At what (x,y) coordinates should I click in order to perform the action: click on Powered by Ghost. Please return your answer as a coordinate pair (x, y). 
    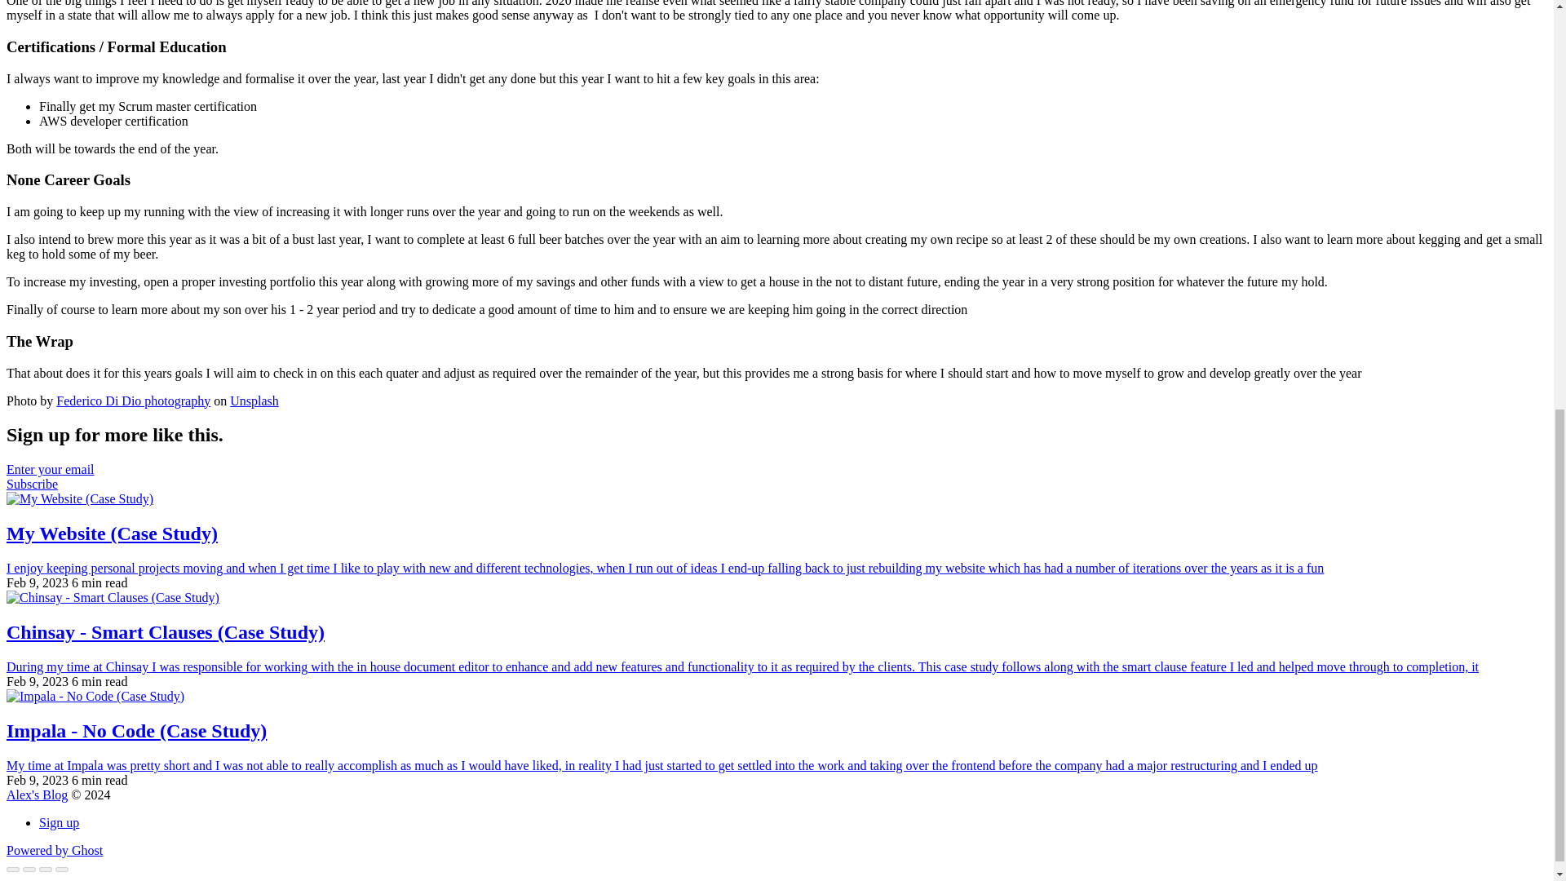
    Looking at the image, I should click on (54, 850).